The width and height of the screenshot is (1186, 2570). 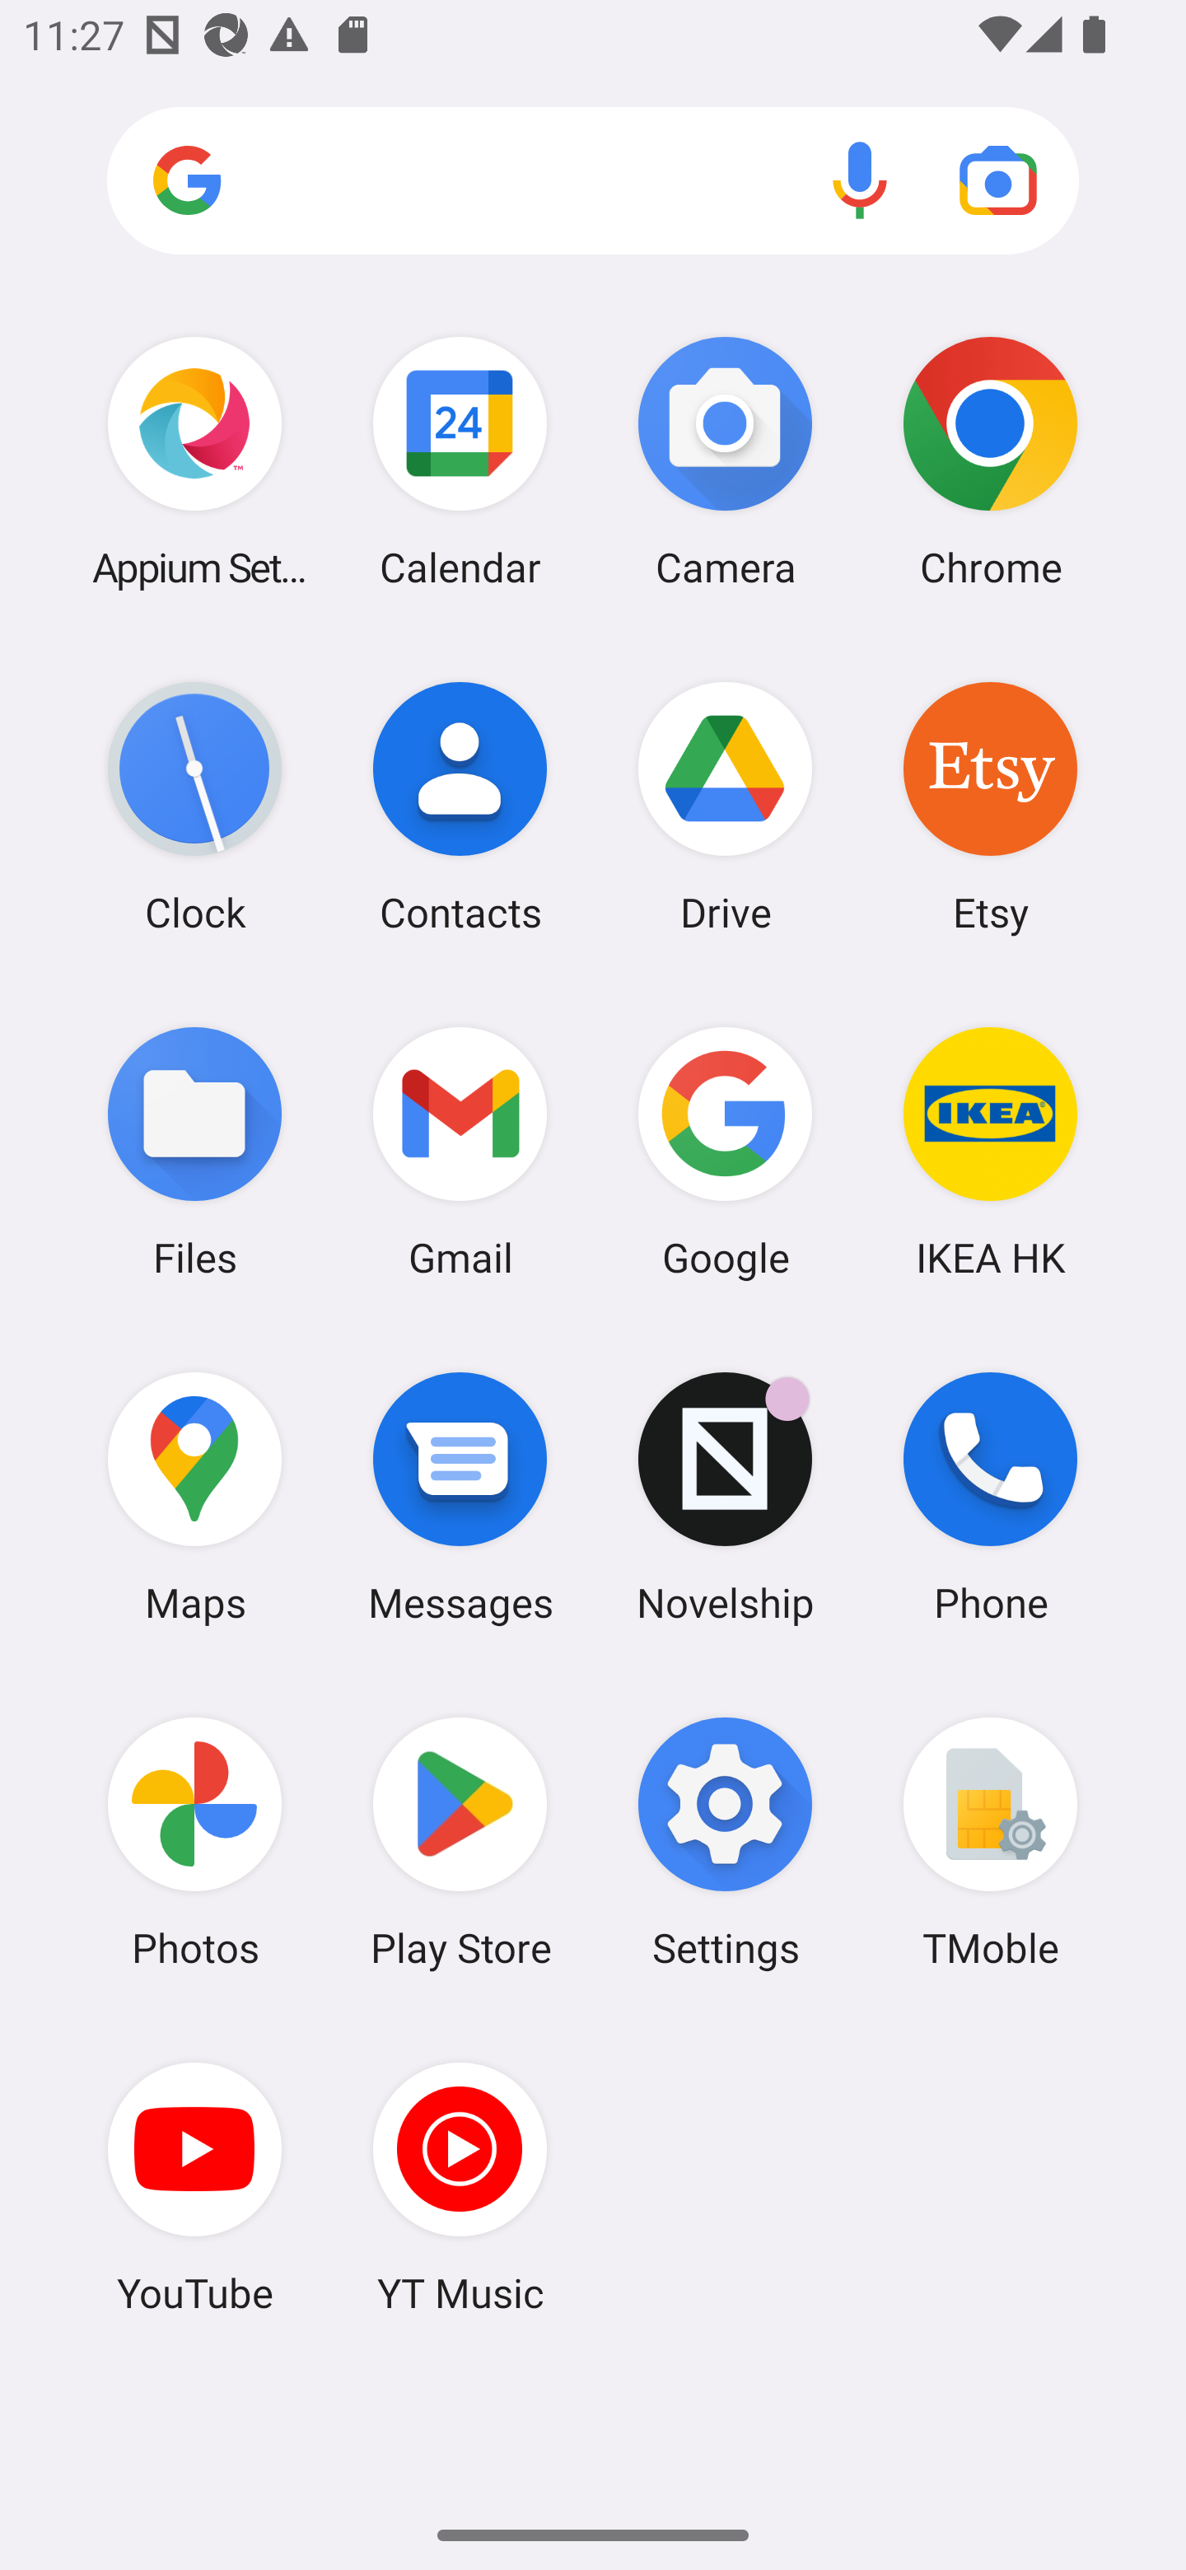 I want to click on IKEA HK, so click(x=990, y=1151).